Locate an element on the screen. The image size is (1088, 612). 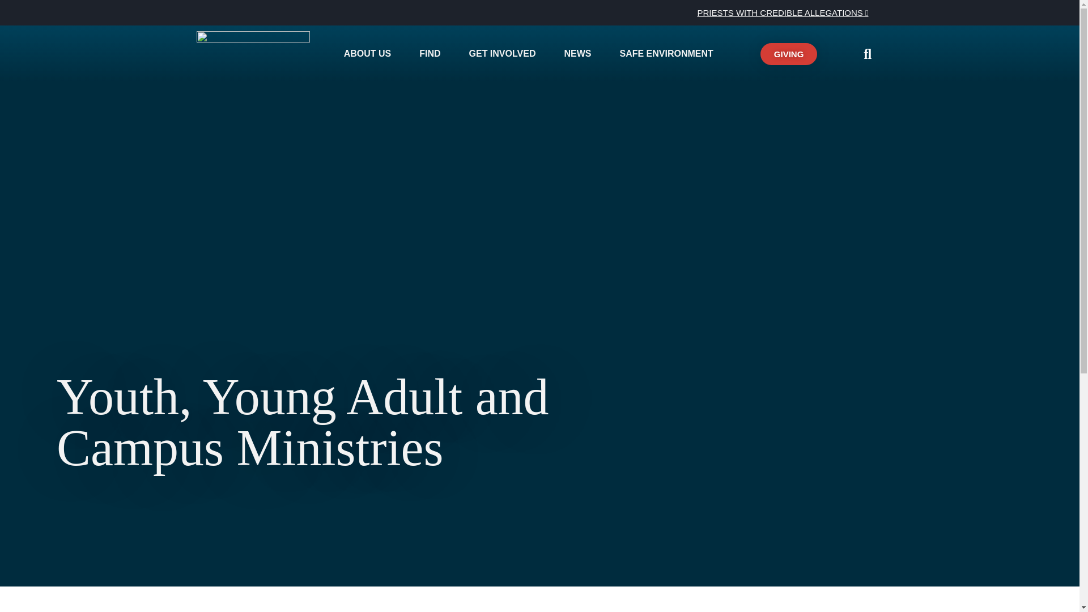
NEWS is located at coordinates (580, 53).